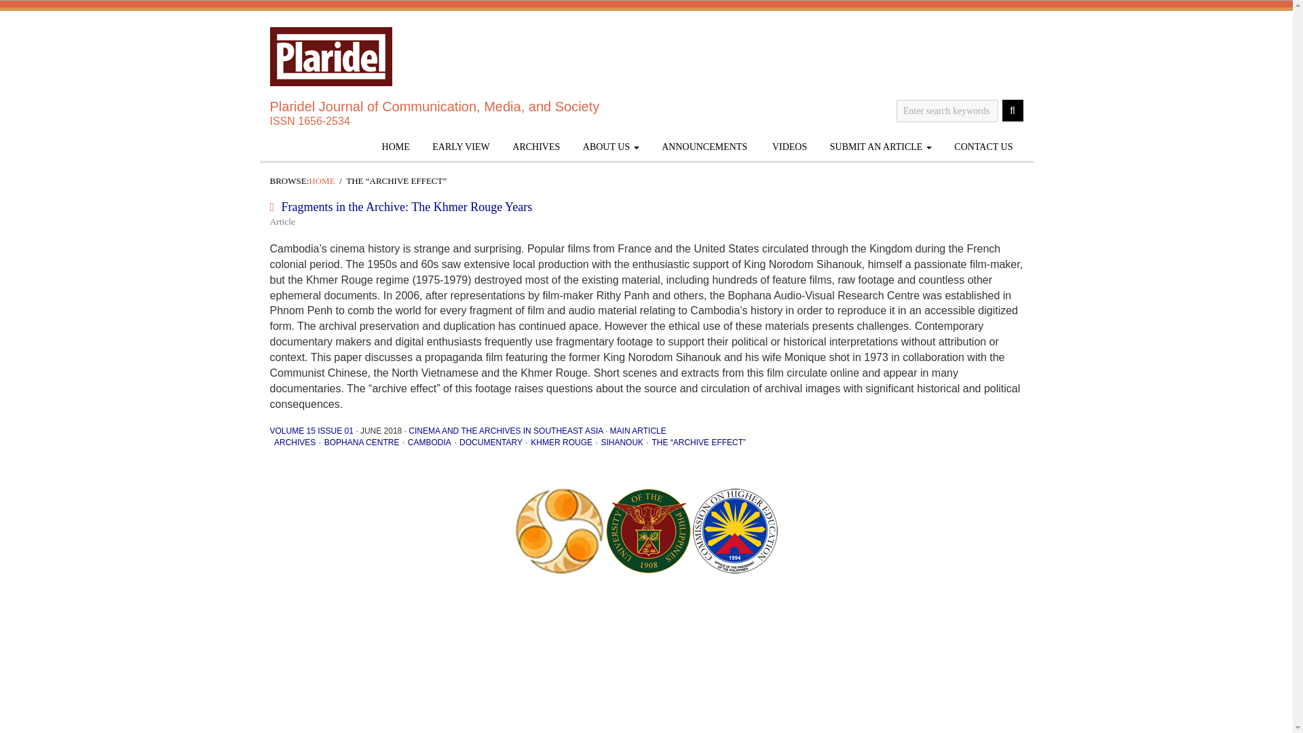  What do you see at coordinates (362, 443) in the screenshot?
I see `BOPHANA CENTRE` at bounding box center [362, 443].